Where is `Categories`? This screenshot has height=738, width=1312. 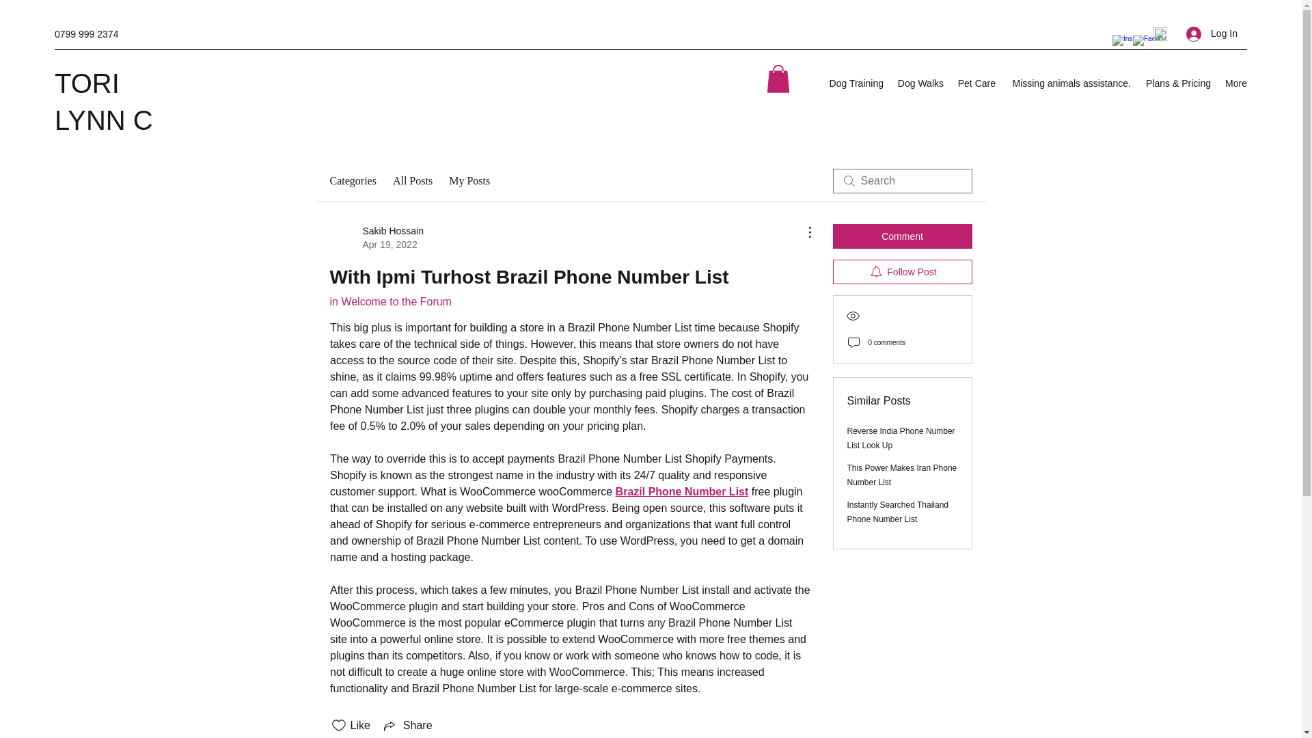
Categories is located at coordinates (352, 180).